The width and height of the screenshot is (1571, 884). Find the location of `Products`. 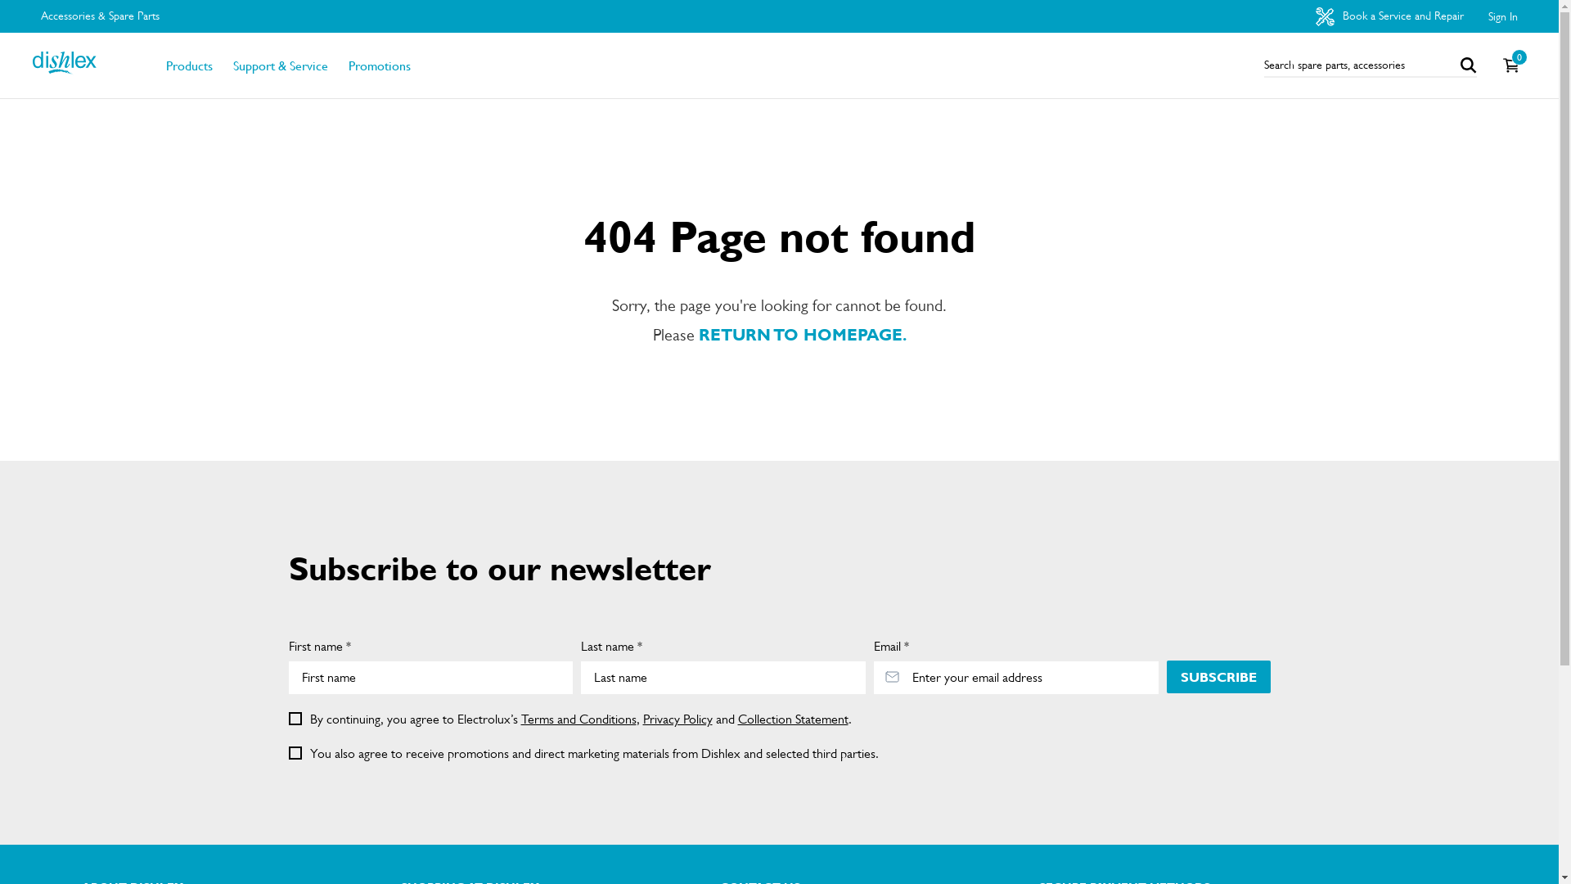

Products is located at coordinates (190, 65).